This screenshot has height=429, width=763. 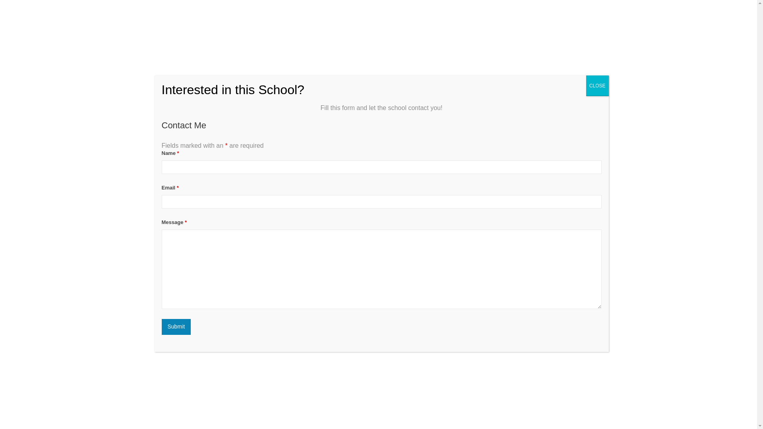 What do you see at coordinates (176, 327) in the screenshot?
I see `Submit` at bounding box center [176, 327].